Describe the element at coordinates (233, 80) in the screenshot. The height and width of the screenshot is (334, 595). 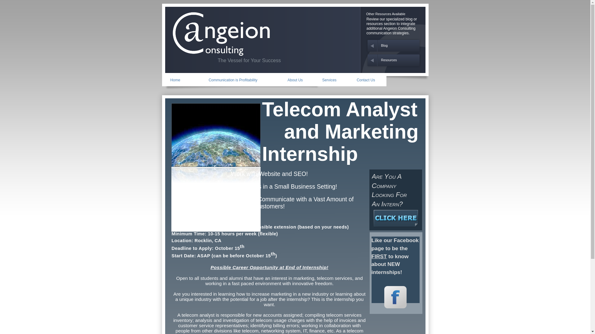
I see `Communication is Profitability` at that location.